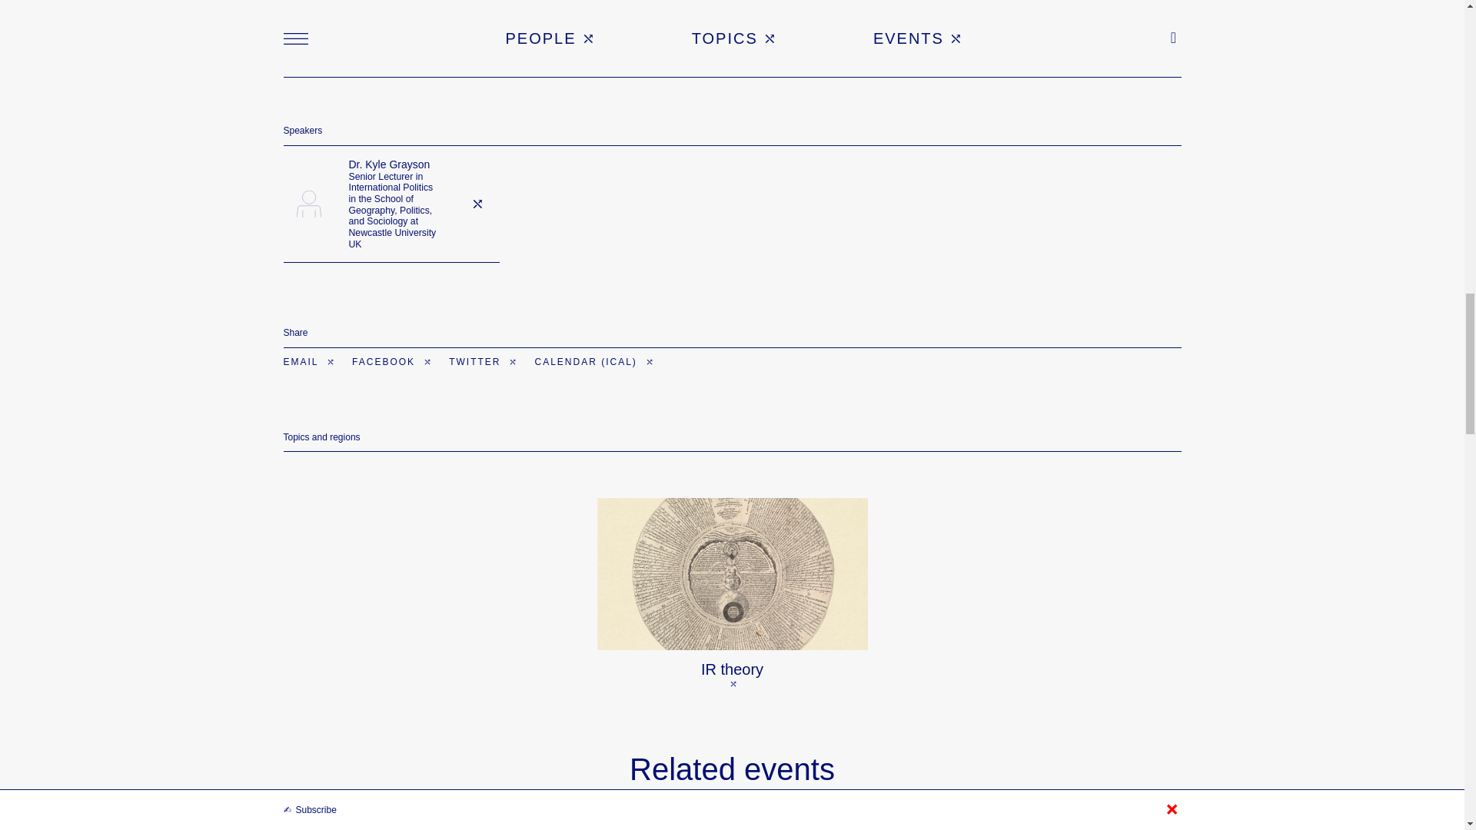 Image resolution: width=1476 pixels, height=830 pixels. Describe the element at coordinates (309, 362) in the screenshot. I see `EMAIL` at that location.